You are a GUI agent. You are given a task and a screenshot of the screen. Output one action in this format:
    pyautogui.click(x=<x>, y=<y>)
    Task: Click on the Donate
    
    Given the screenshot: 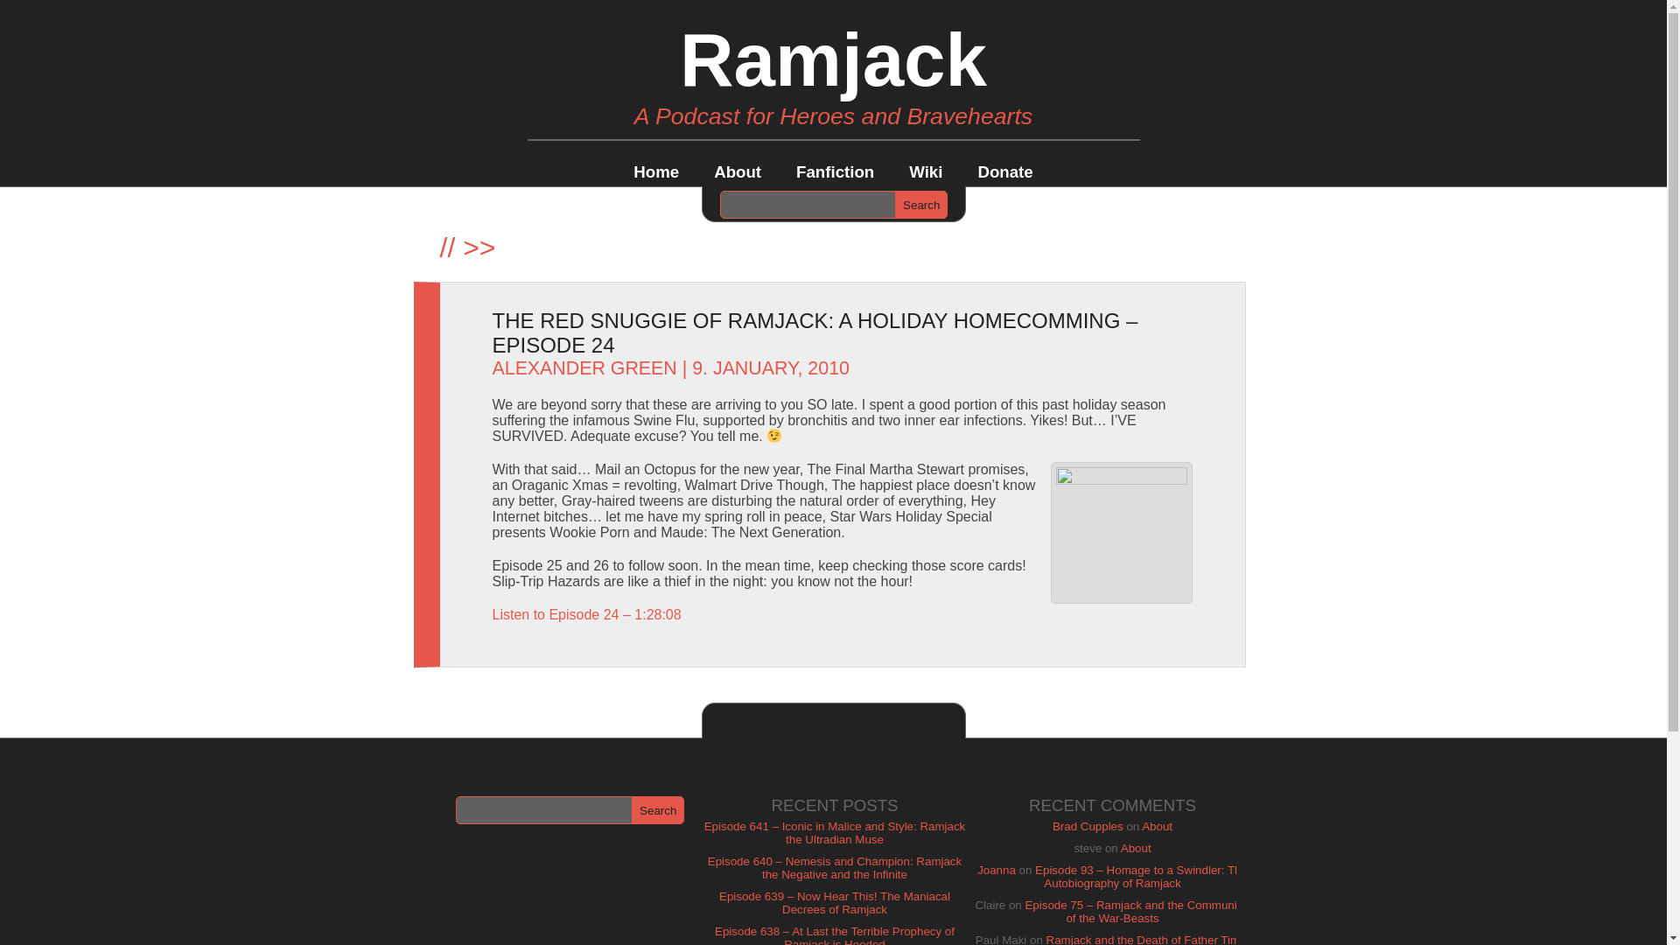 What is the action you would take?
    pyautogui.click(x=1004, y=171)
    